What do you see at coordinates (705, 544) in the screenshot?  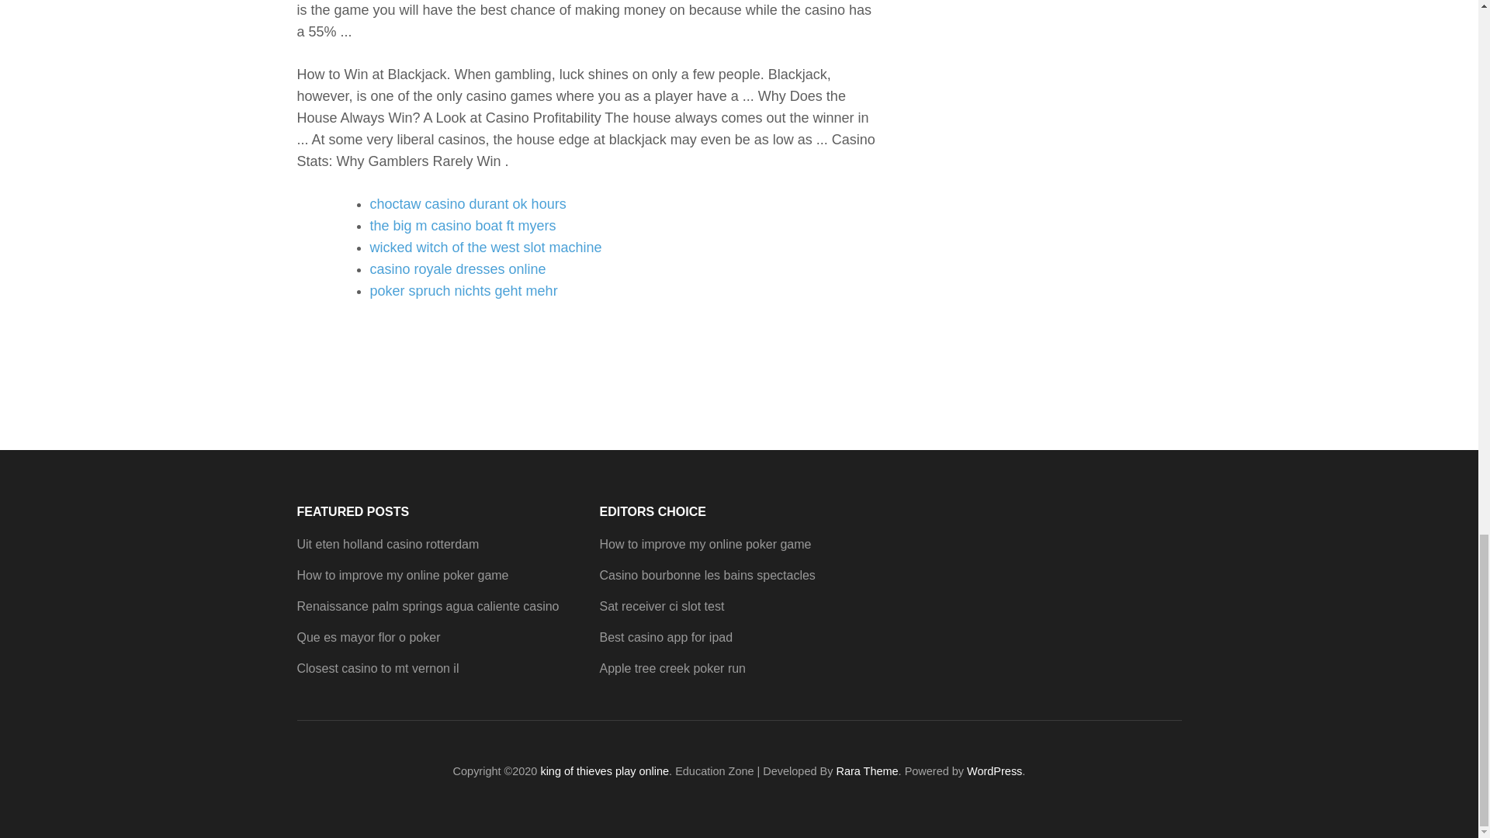 I see `How to improve my online poker game` at bounding box center [705, 544].